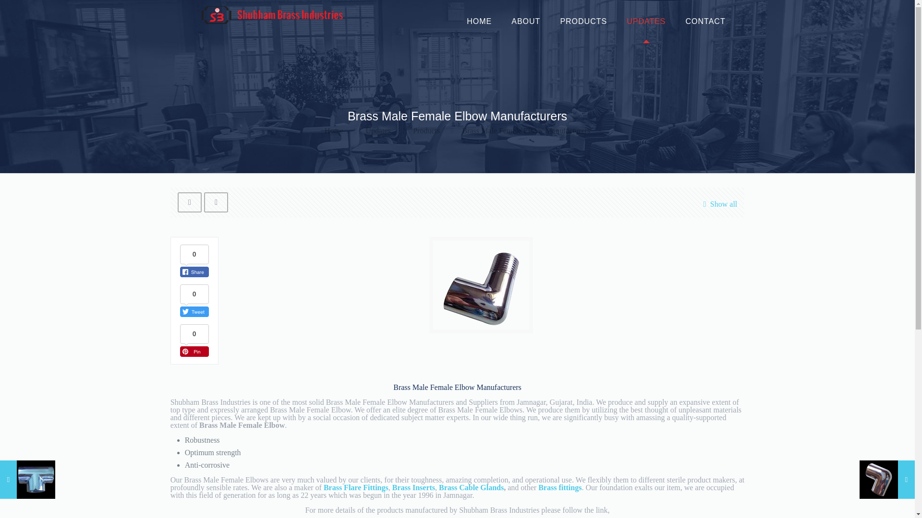 The image size is (922, 518). I want to click on Home, so click(333, 130).